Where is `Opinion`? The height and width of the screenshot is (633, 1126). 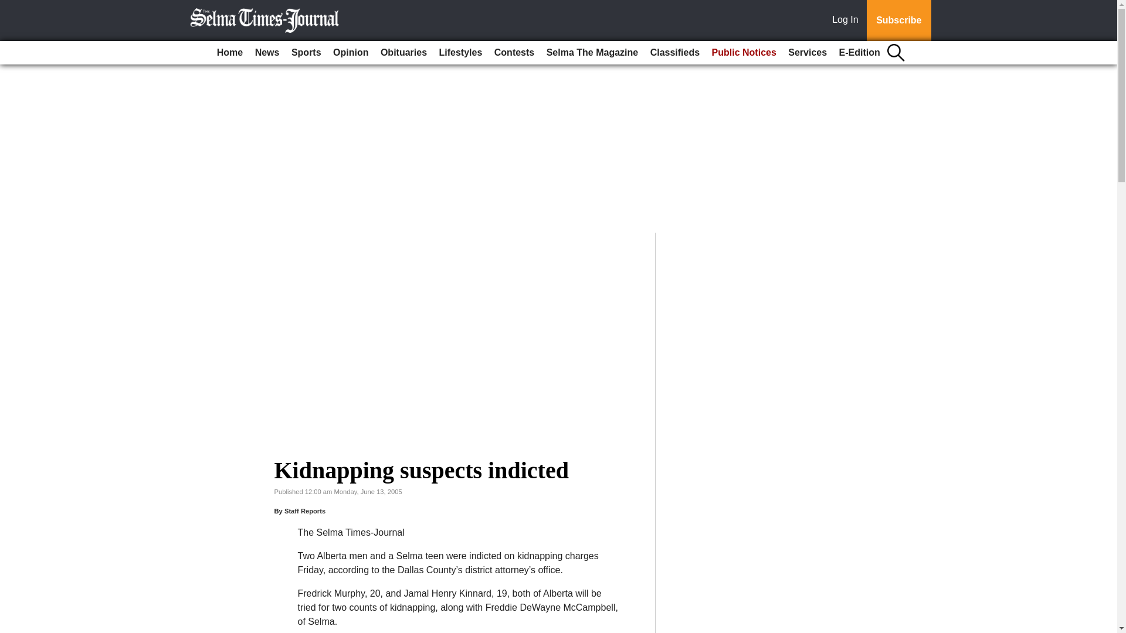
Opinion is located at coordinates (351, 53).